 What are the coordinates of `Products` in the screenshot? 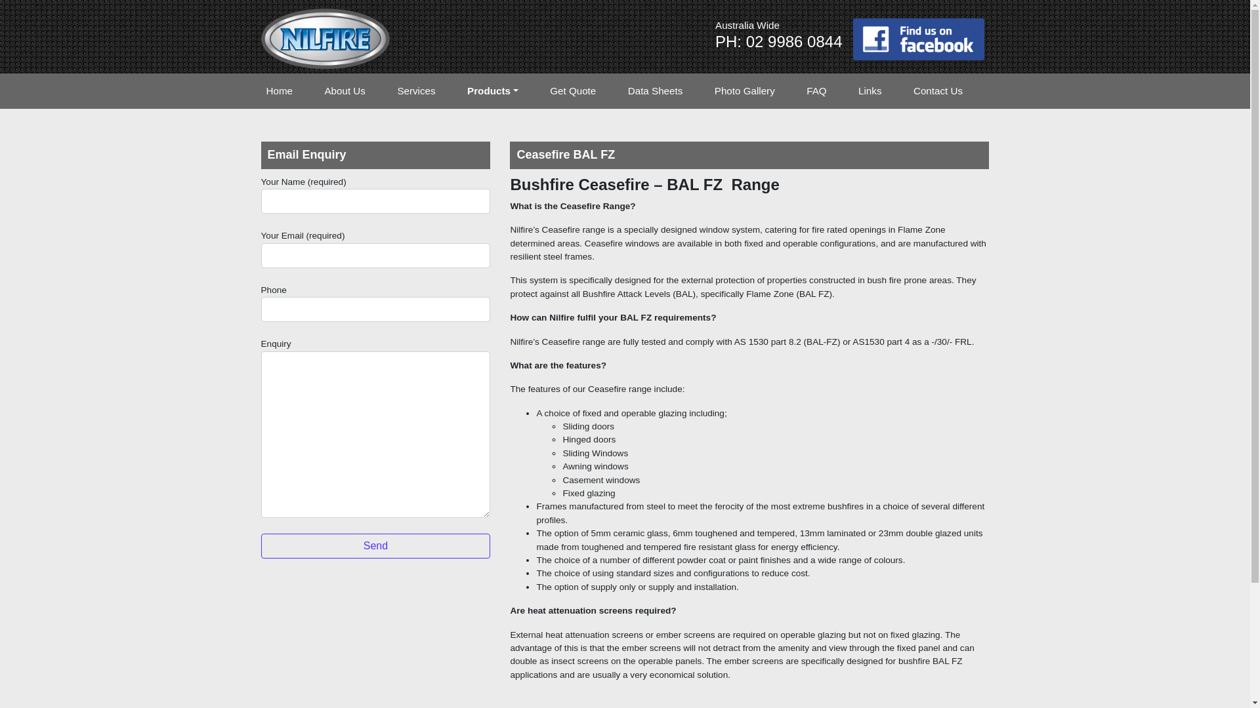 It's located at (503, 92).